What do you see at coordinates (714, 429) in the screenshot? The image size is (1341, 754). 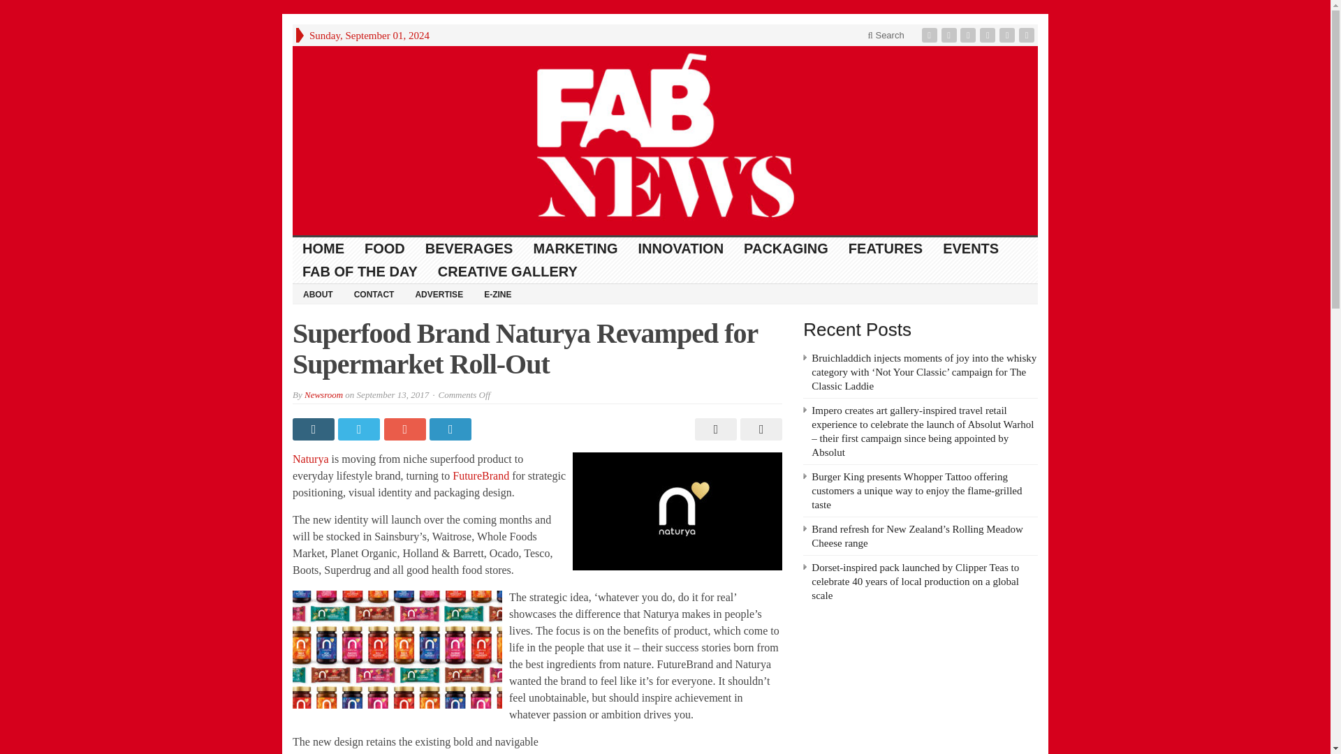 I see `Print This Post` at bounding box center [714, 429].